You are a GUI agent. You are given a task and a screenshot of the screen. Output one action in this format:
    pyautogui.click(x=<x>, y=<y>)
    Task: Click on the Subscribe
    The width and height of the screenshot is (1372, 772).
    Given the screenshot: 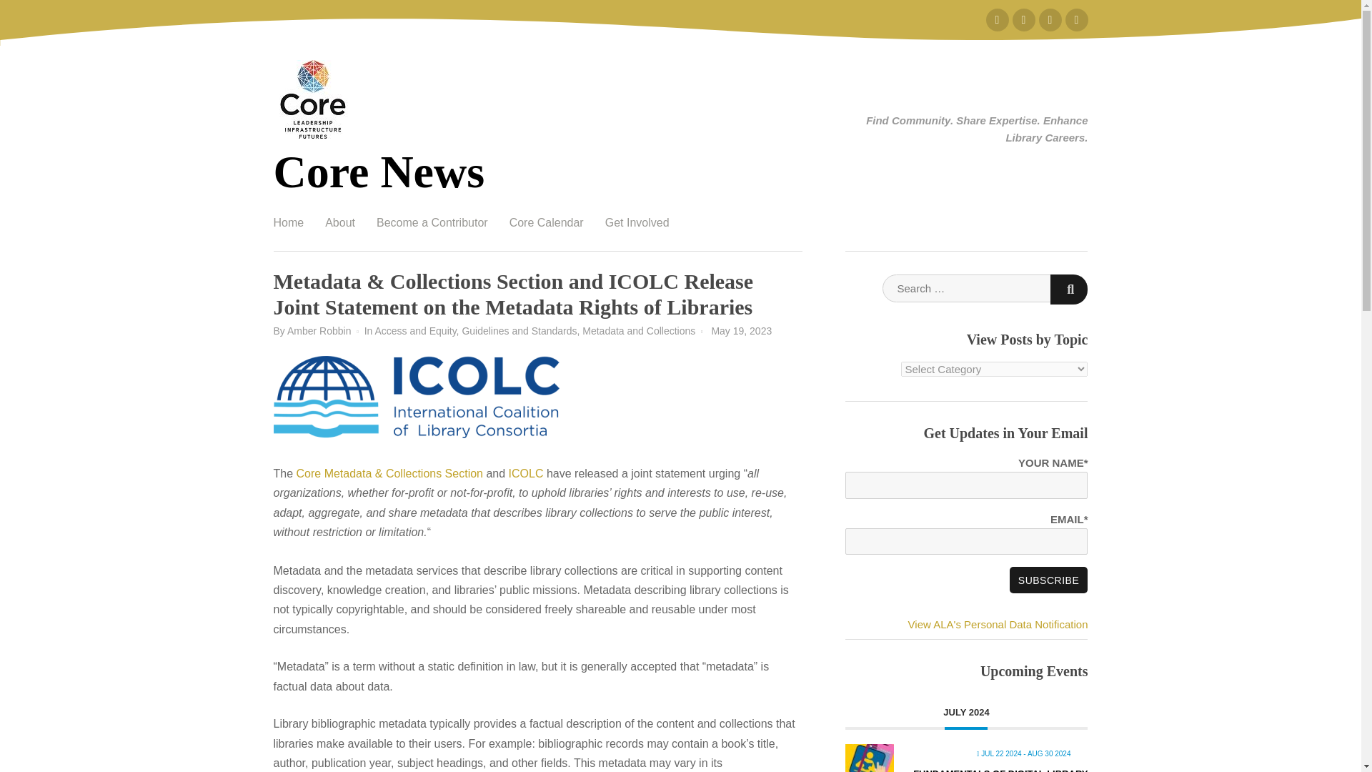 What is the action you would take?
    pyautogui.click(x=1049, y=580)
    